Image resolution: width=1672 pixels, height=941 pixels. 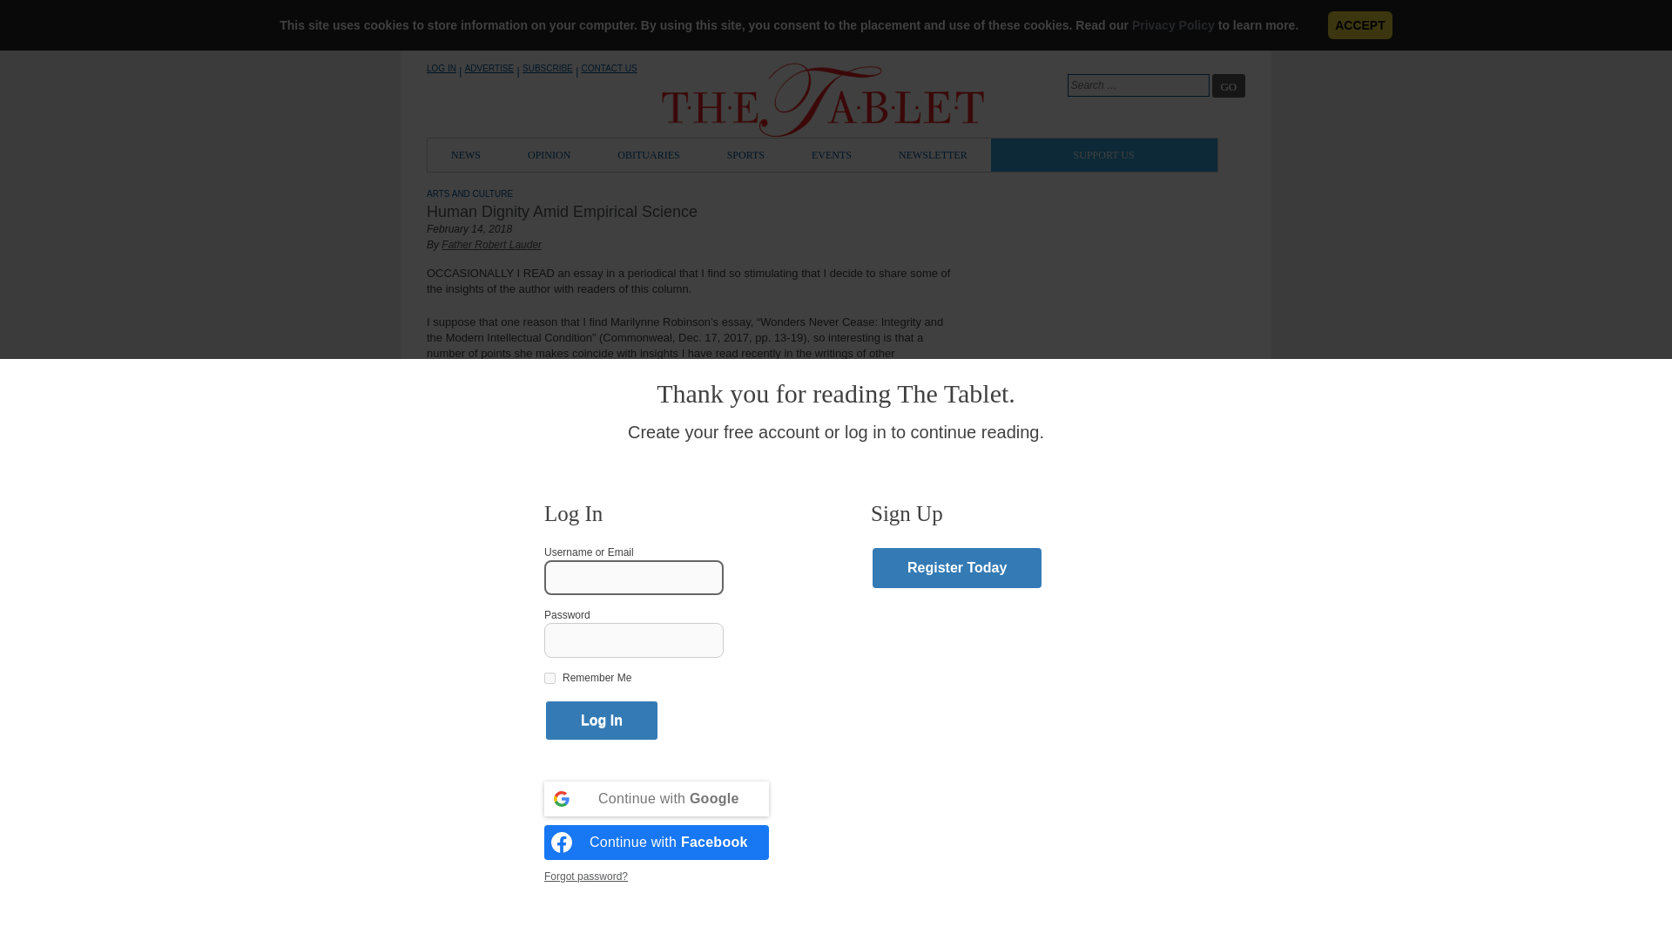 What do you see at coordinates (547, 68) in the screenshot?
I see `SUBSCRIBE` at bounding box center [547, 68].